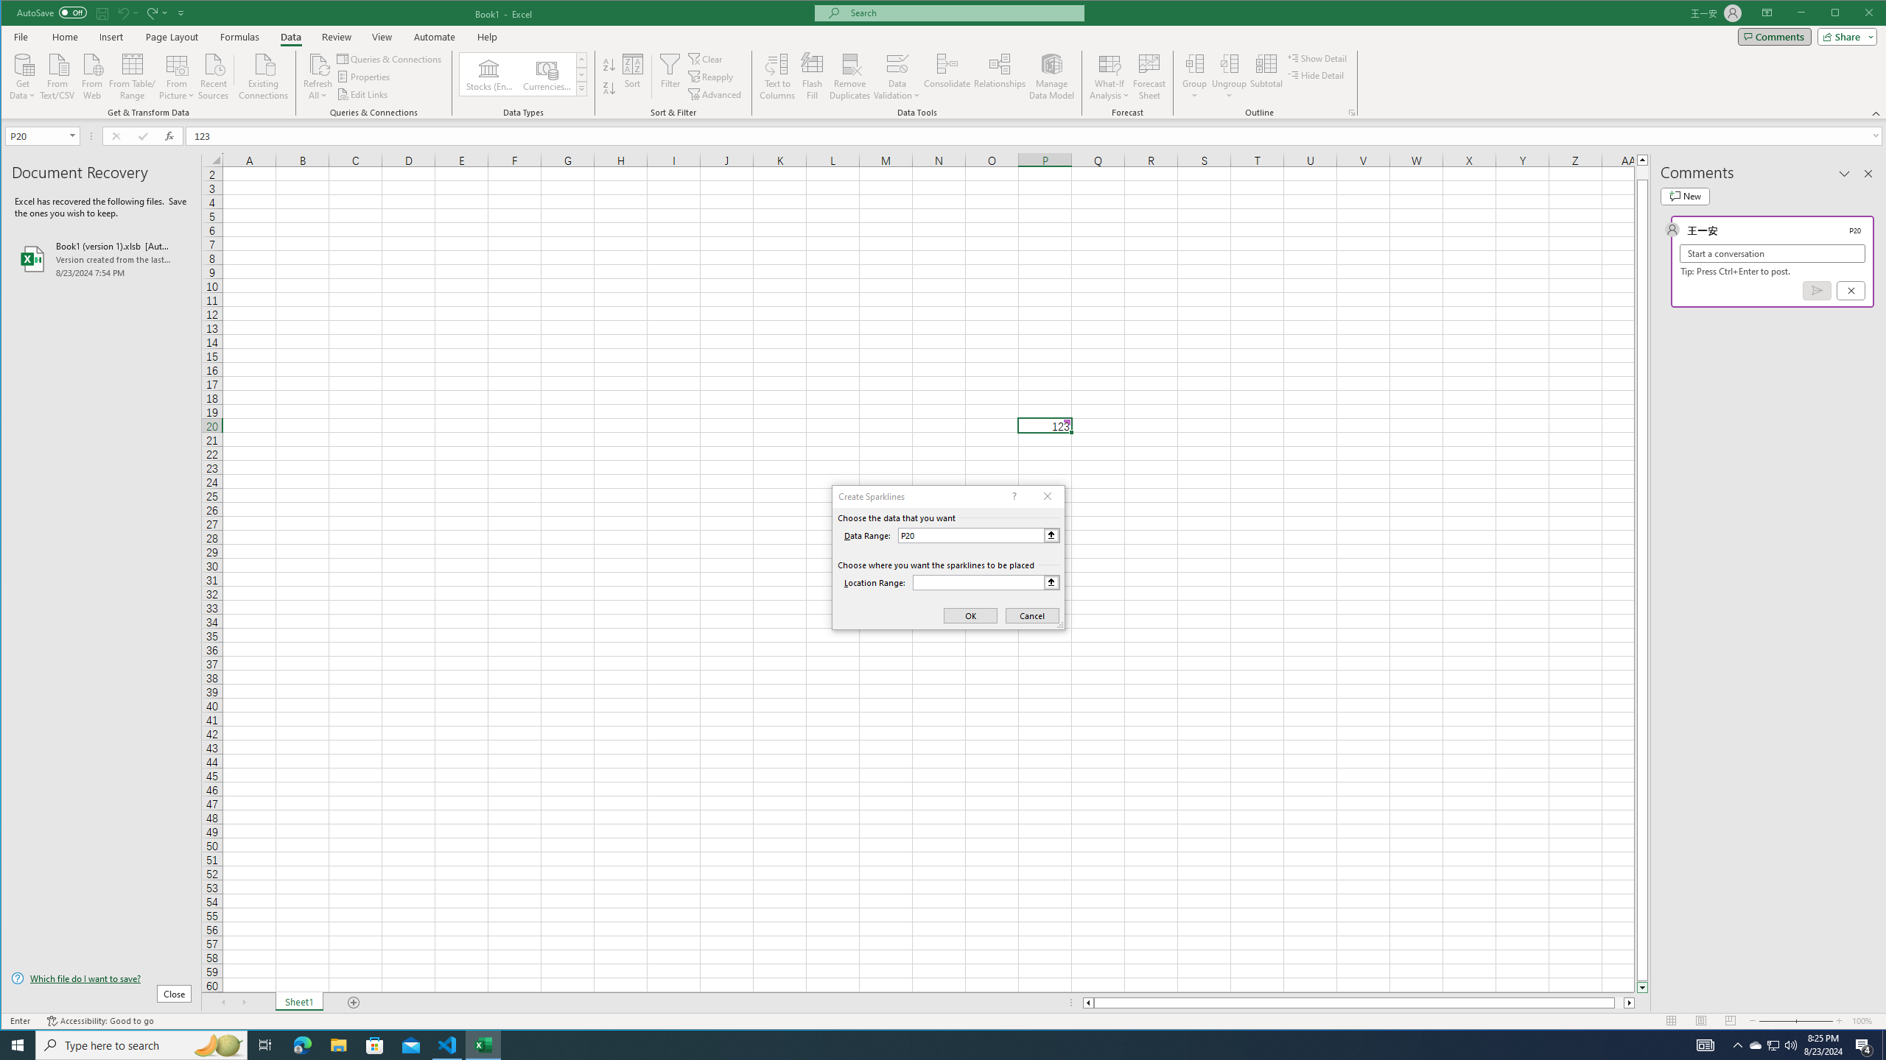 This screenshot has height=1060, width=1886. Describe the element at coordinates (1773, 253) in the screenshot. I see `Start a conversation` at that location.